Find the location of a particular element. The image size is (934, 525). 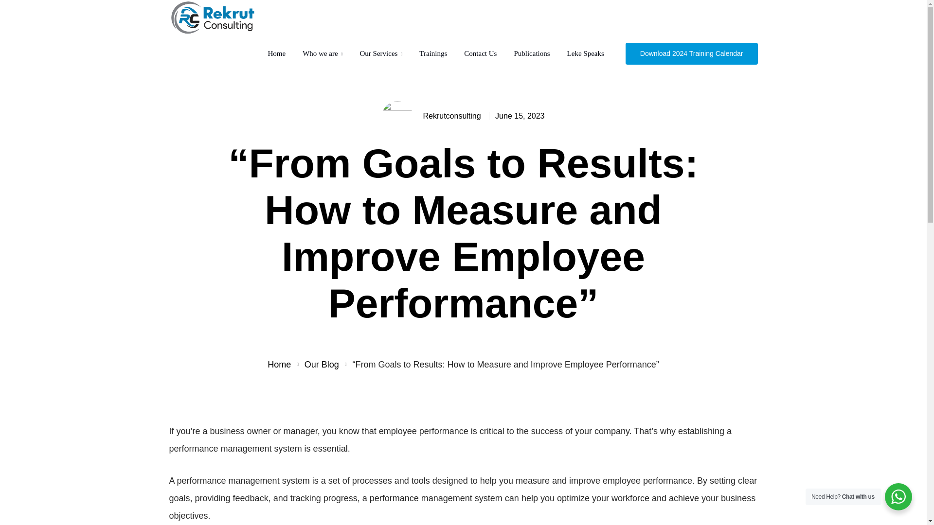

Home is located at coordinates (279, 365).